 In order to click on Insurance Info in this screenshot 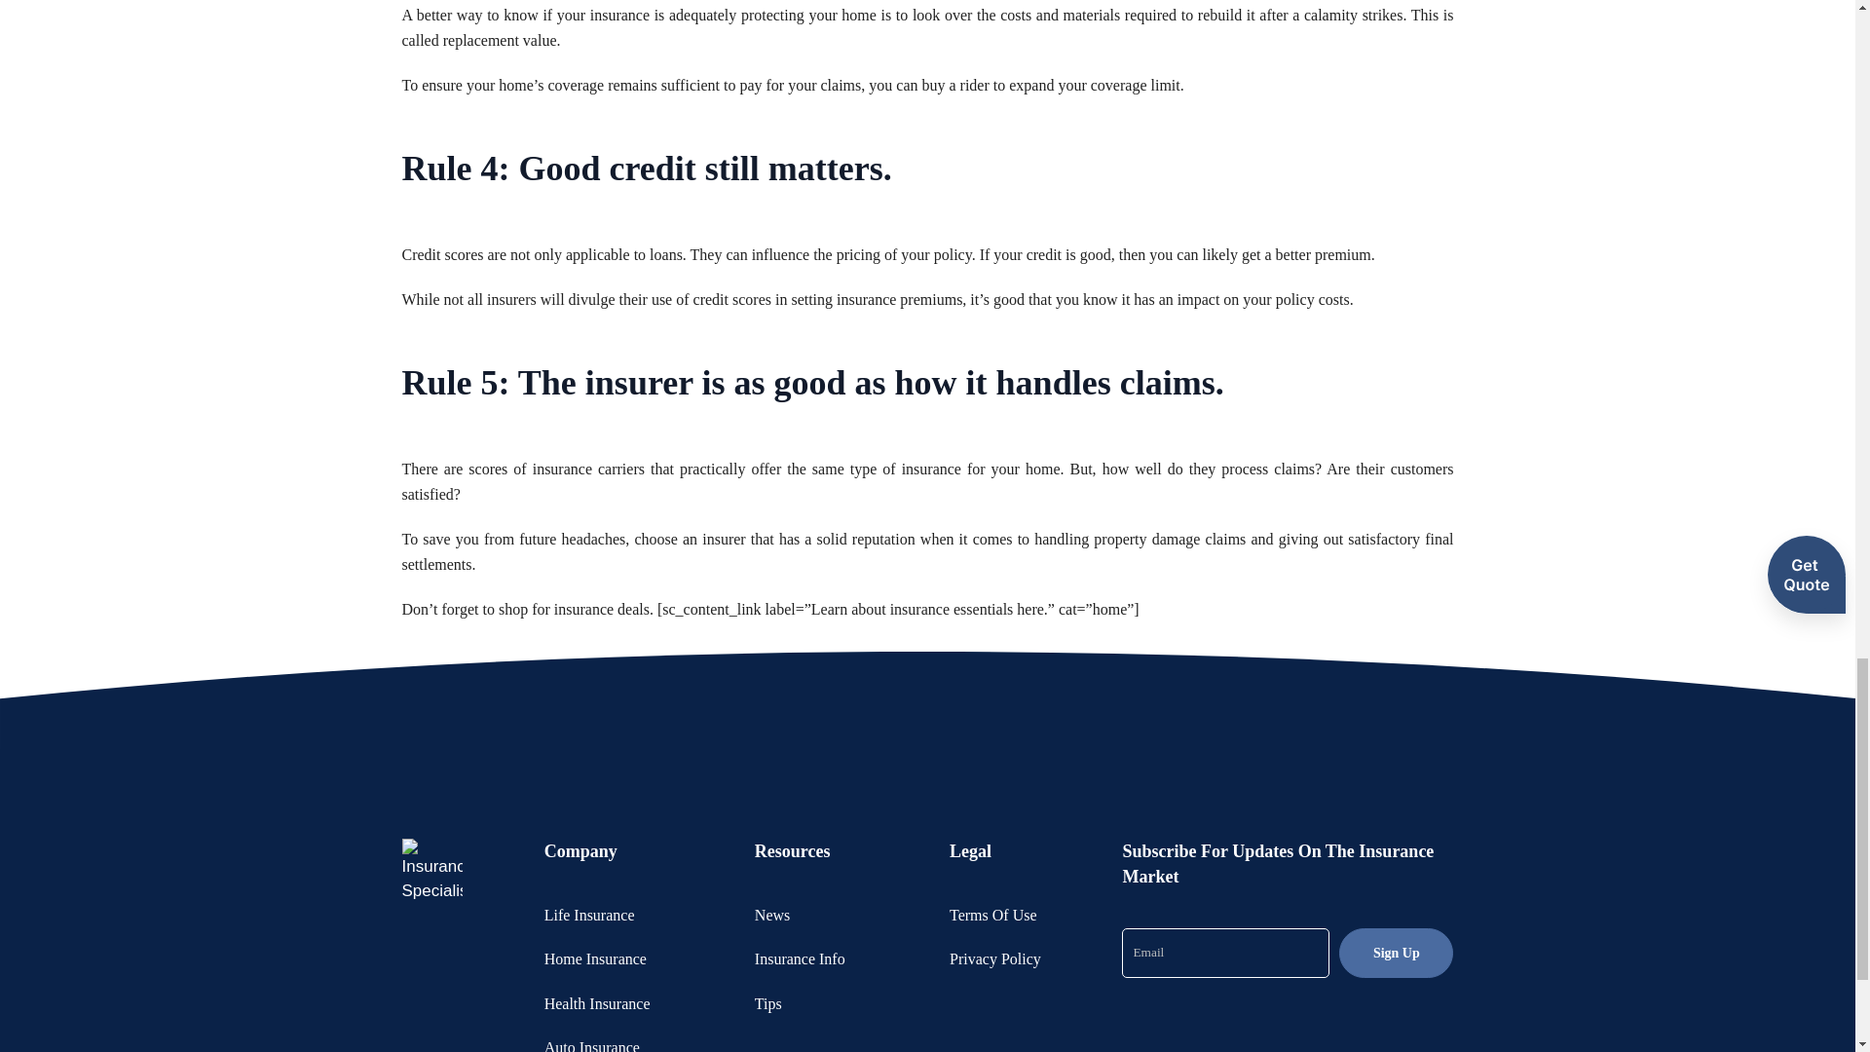, I will do `click(800, 958)`.